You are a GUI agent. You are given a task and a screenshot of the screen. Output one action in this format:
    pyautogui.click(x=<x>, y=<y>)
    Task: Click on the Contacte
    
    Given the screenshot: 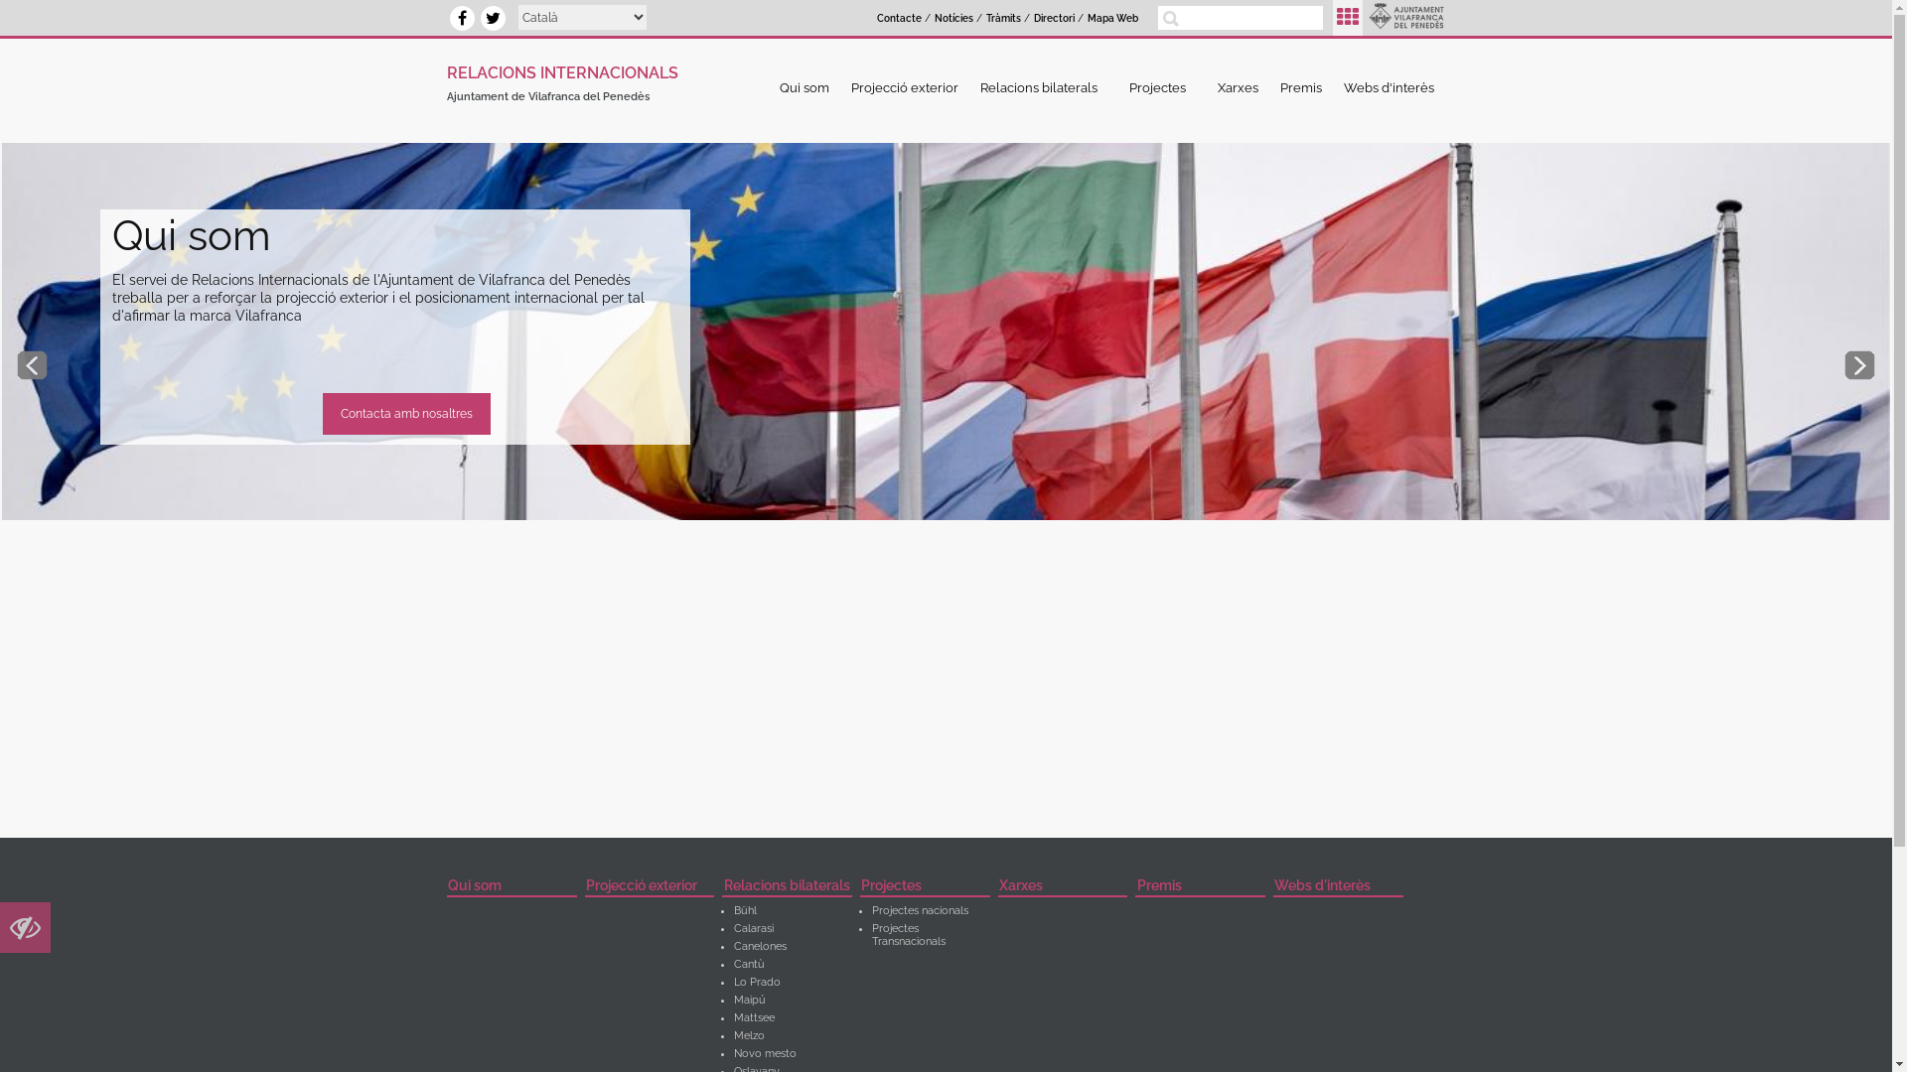 What is the action you would take?
    pyautogui.click(x=900, y=19)
    